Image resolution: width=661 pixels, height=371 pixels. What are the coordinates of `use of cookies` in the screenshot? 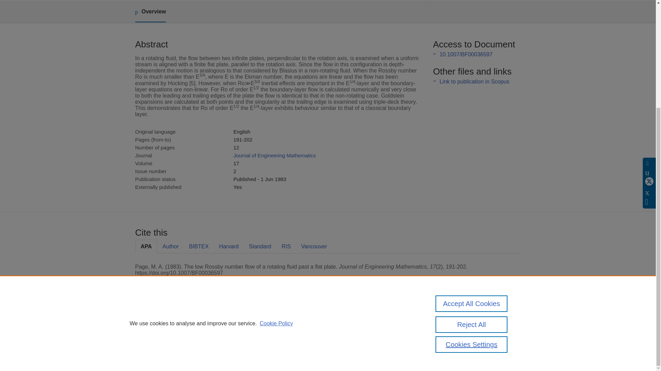 It's located at (361, 344).